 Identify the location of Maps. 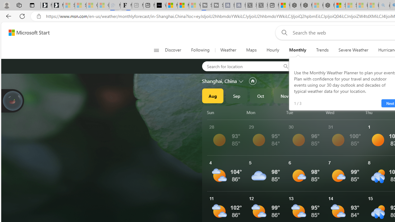
(251, 50).